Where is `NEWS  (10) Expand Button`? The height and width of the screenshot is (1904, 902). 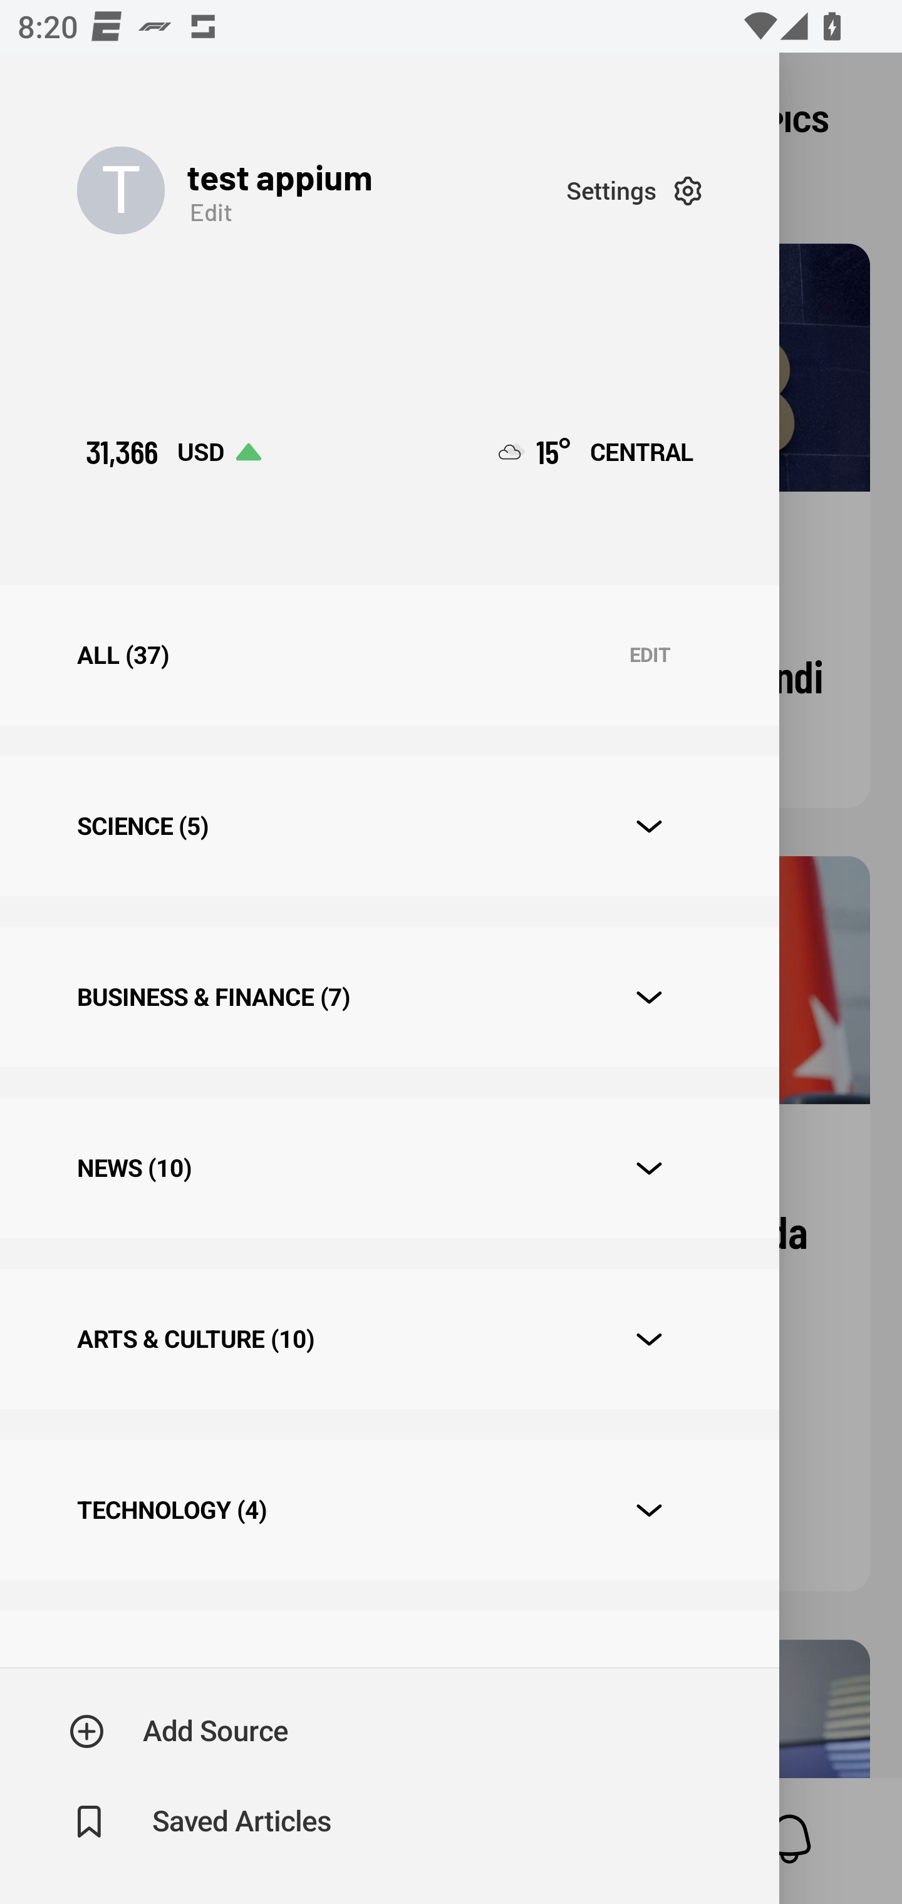
NEWS  (10) Expand Button is located at coordinates (389, 1168).